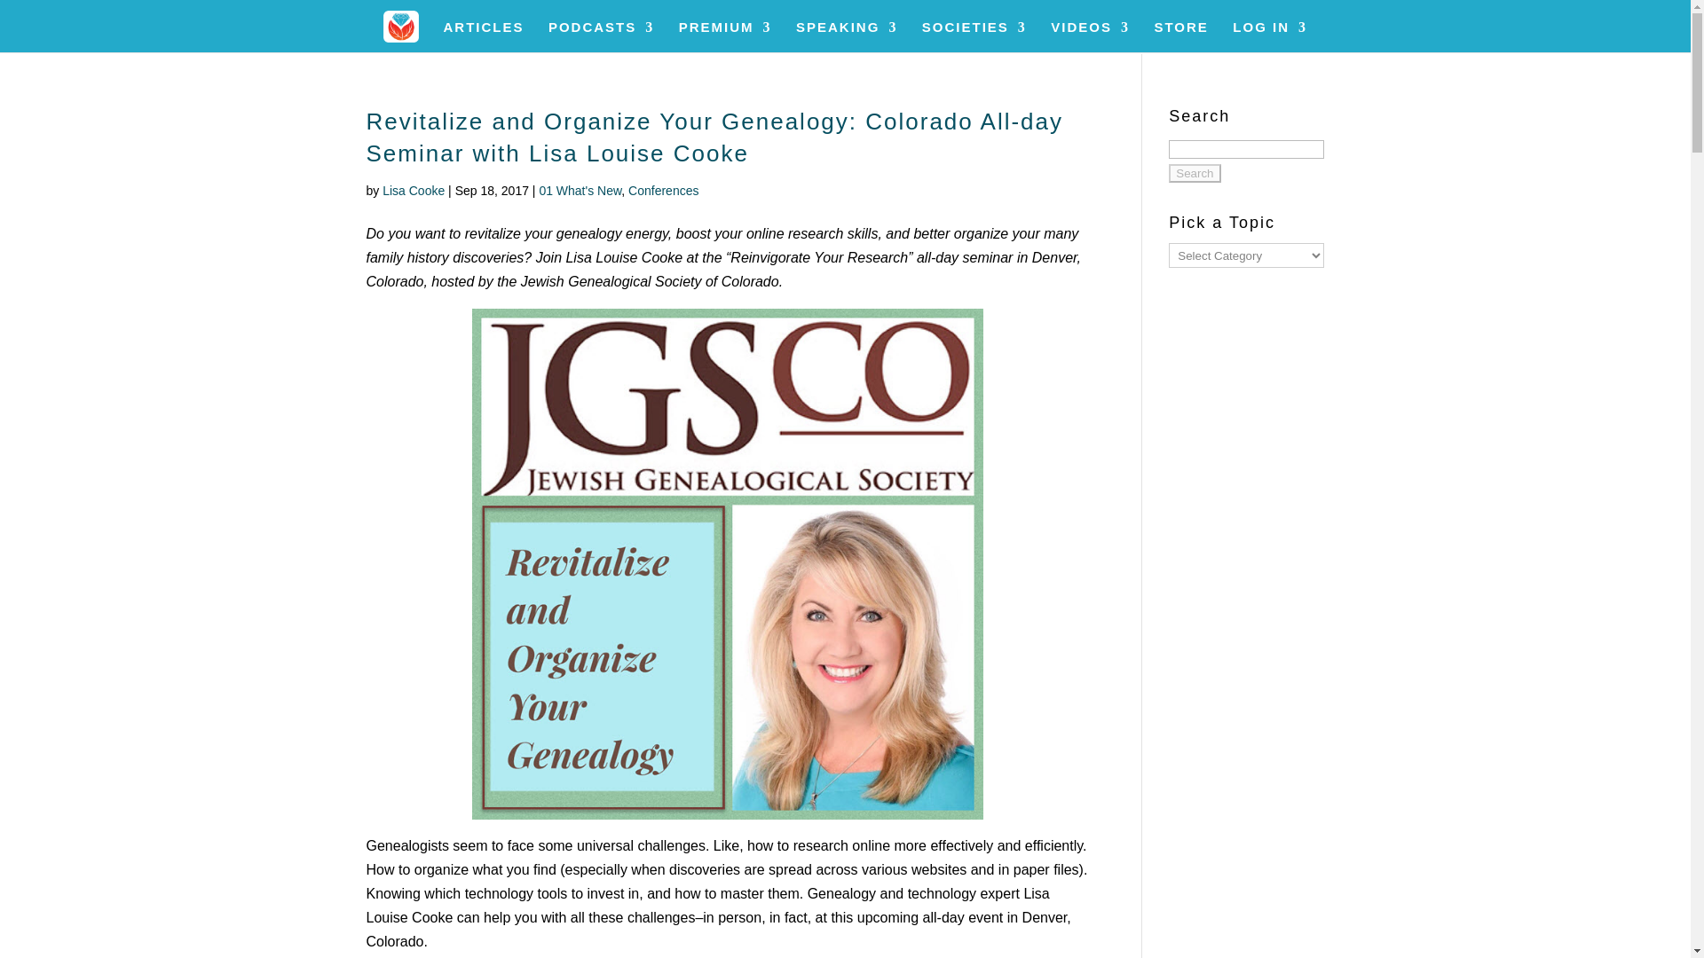 This screenshot has height=958, width=1704. What do you see at coordinates (1306, 293) in the screenshot?
I see `Login` at bounding box center [1306, 293].